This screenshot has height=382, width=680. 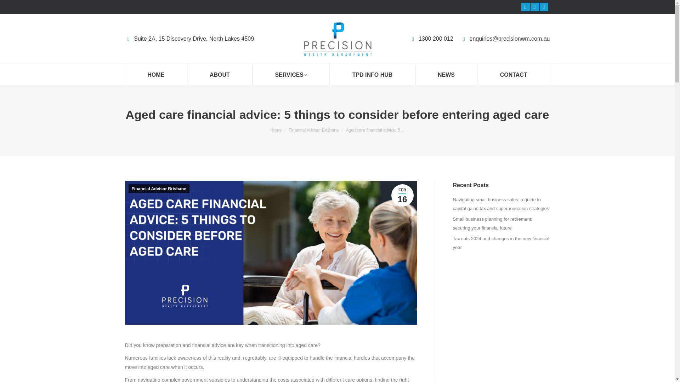 I want to click on Home, so click(x=276, y=130).